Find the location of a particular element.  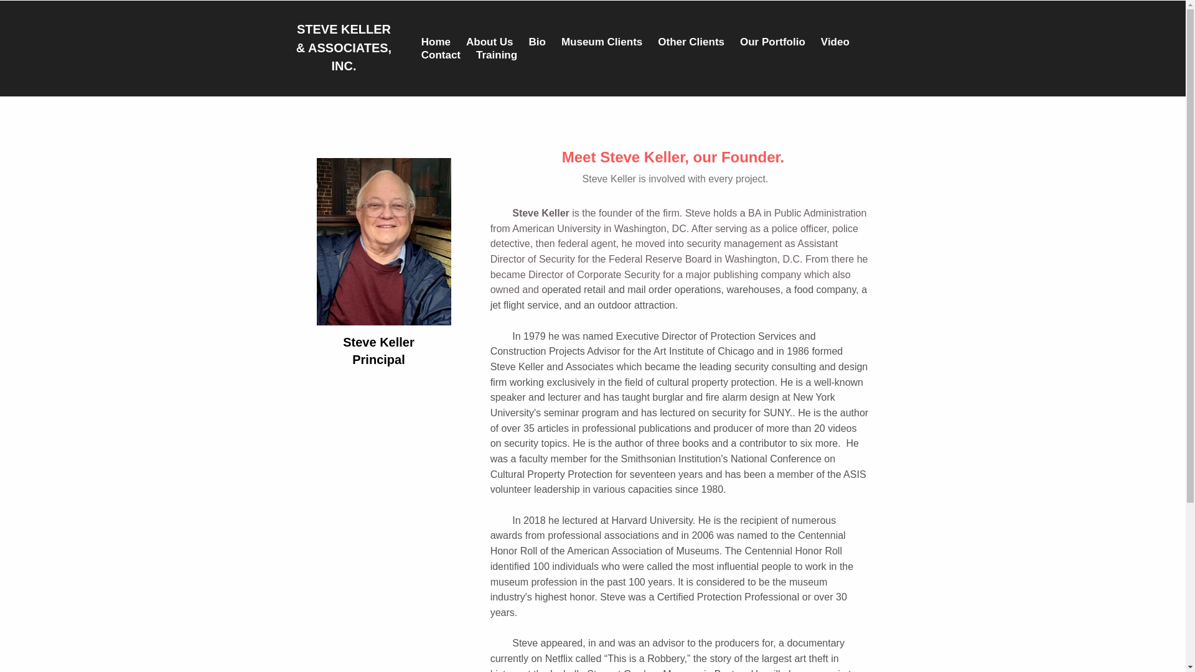

Museum Clients is located at coordinates (602, 41).